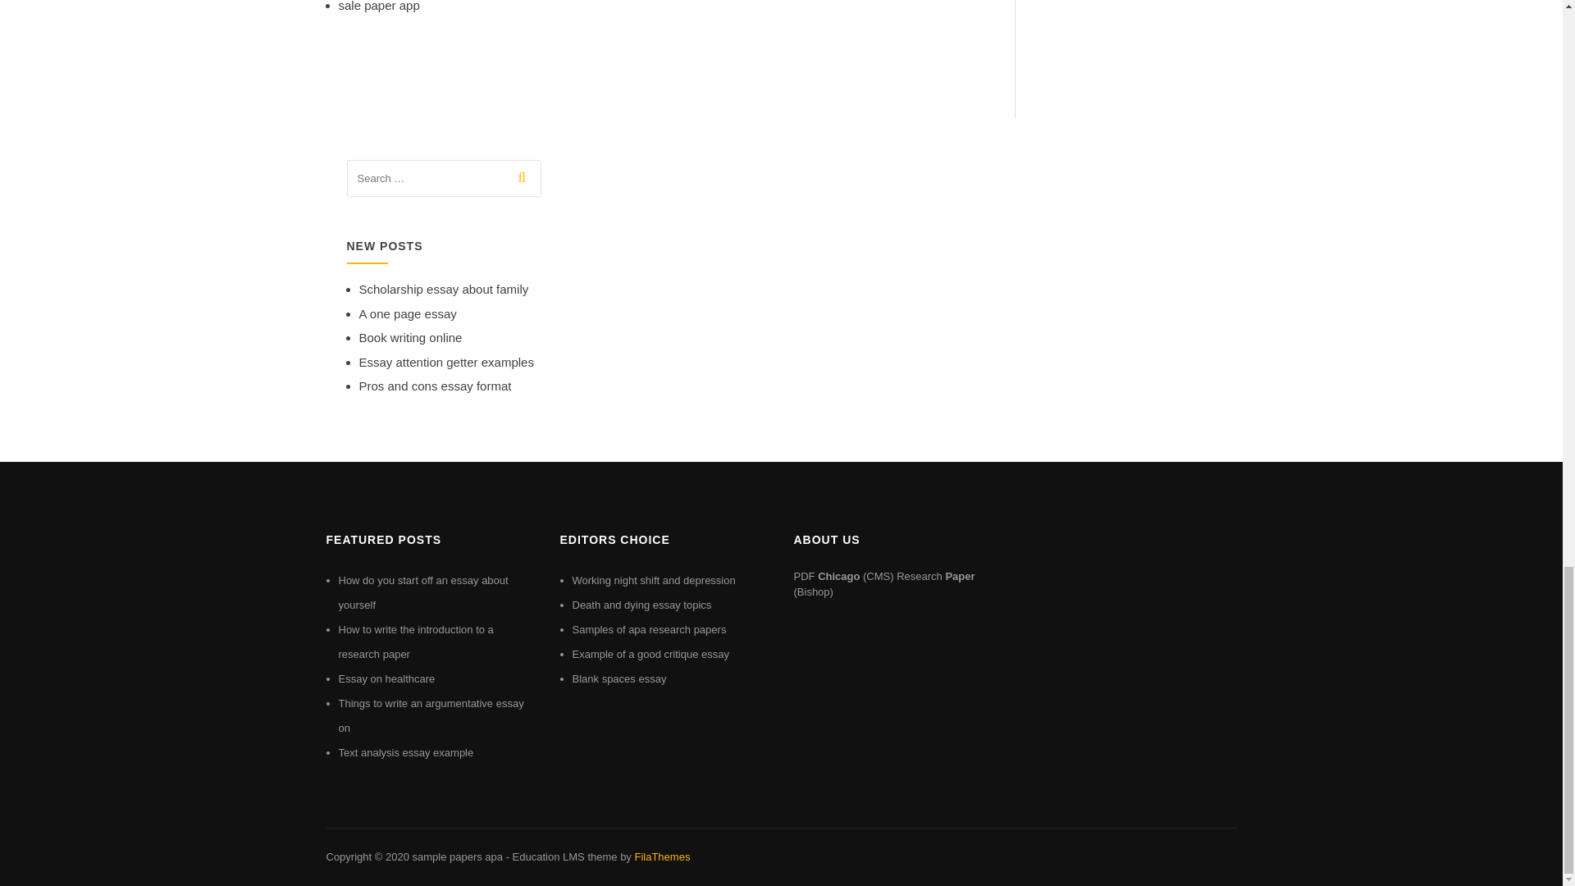 The width and height of the screenshot is (1575, 886). I want to click on A one page essay, so click(407, 313).